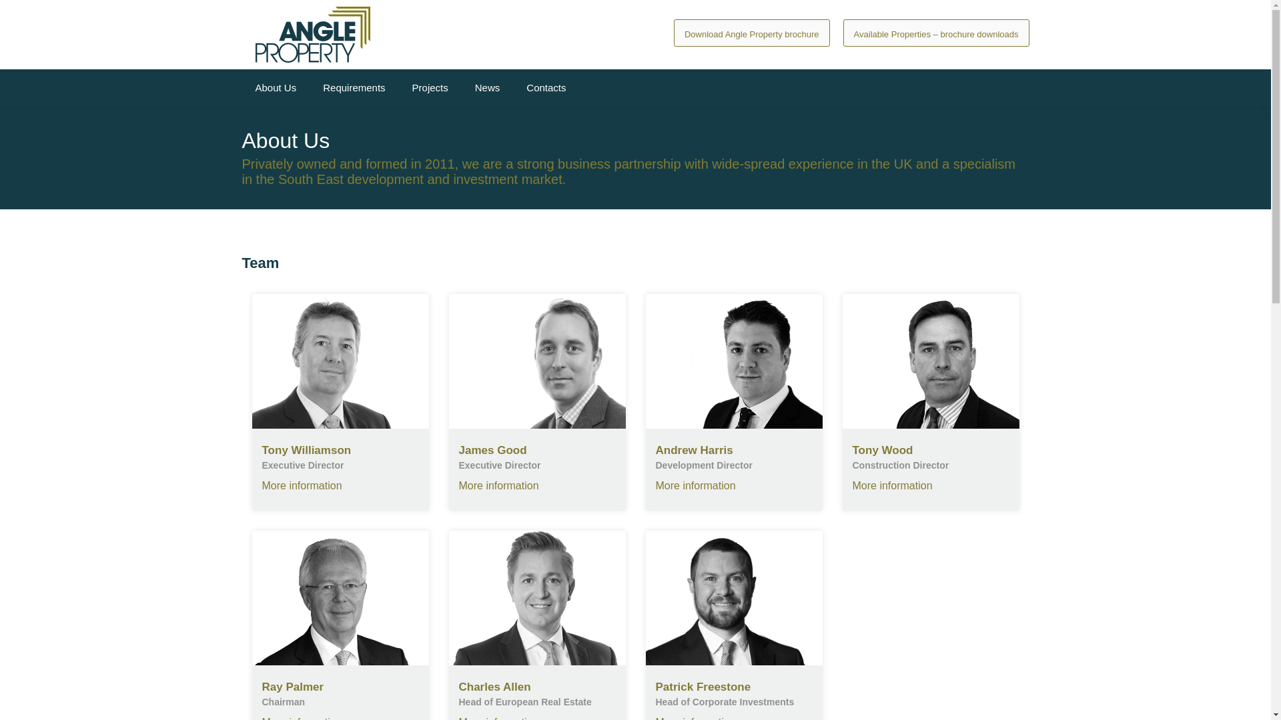  Describe the element at coordinates (893, 485) in the screenshot. I see `More information` at that location.